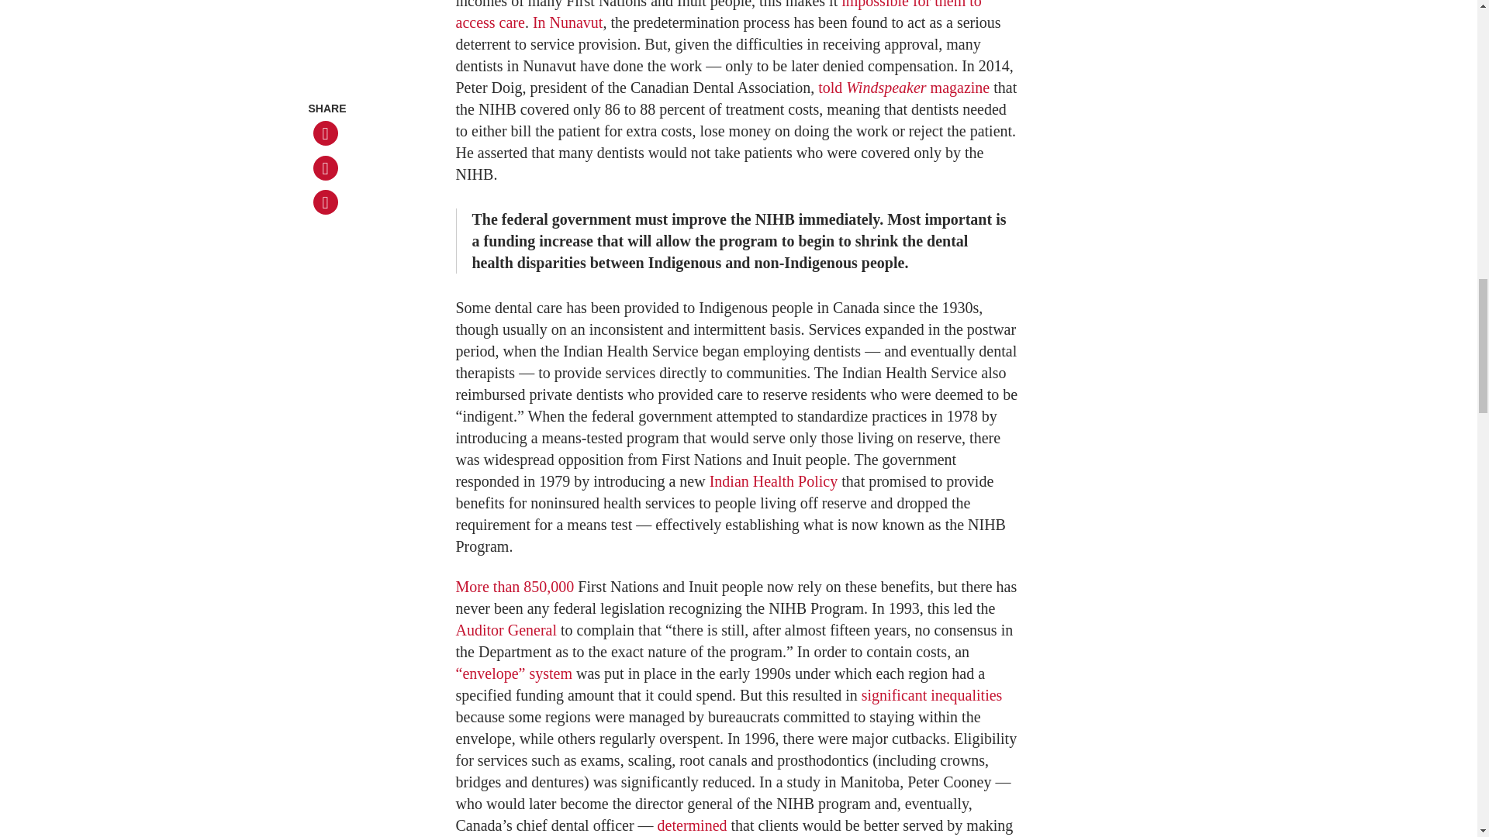 The height and width of the screenshot is (837, 1489). What do you see at coordinates (693, 825) in the screenshot?
I see `determined` at bounding box center [693, 825].